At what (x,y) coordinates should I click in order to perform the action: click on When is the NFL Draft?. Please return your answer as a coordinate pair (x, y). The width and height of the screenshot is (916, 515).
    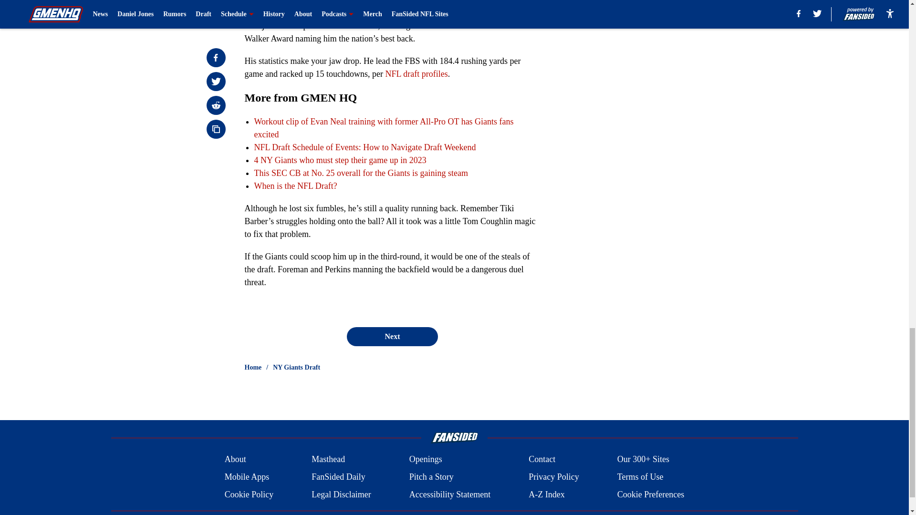
    Looking at the image, I should click on (295, 186).